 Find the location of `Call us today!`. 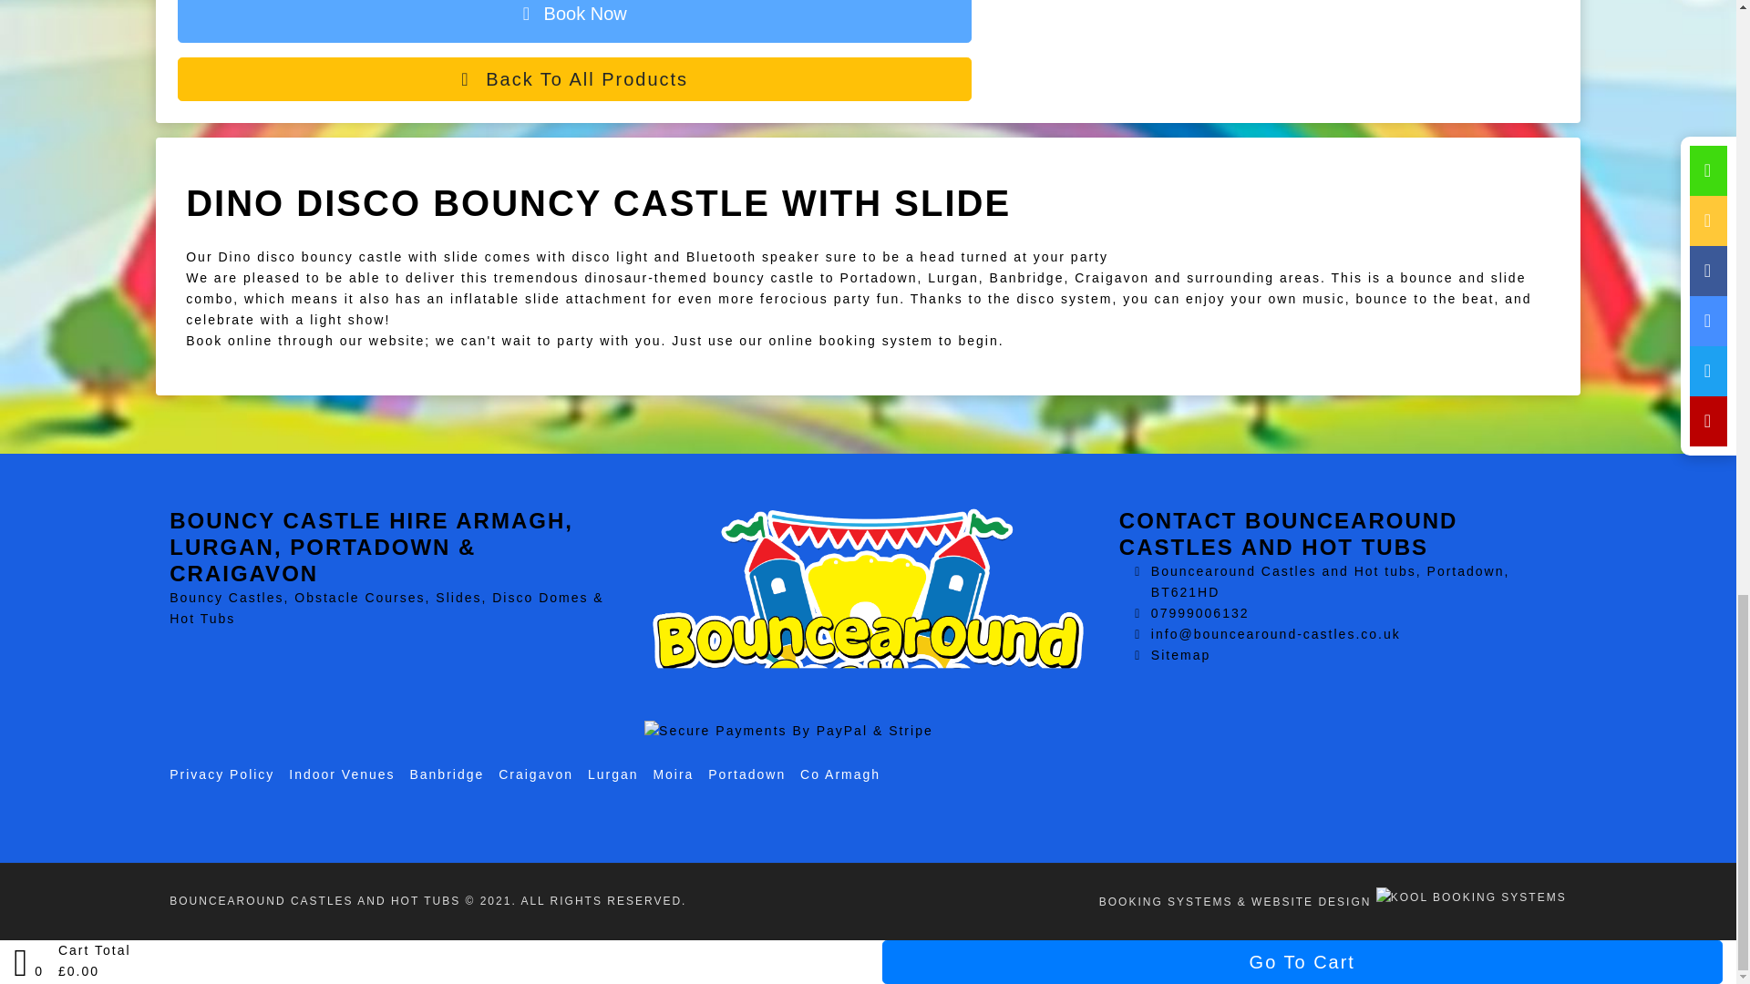

Call us today! is located at coordinates (1199, 613).